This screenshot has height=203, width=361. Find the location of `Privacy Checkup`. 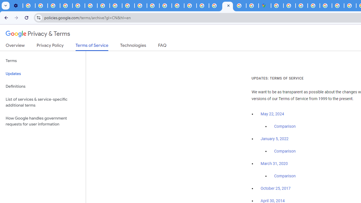

Privacy Checkup is located at coordinates (140, 6).